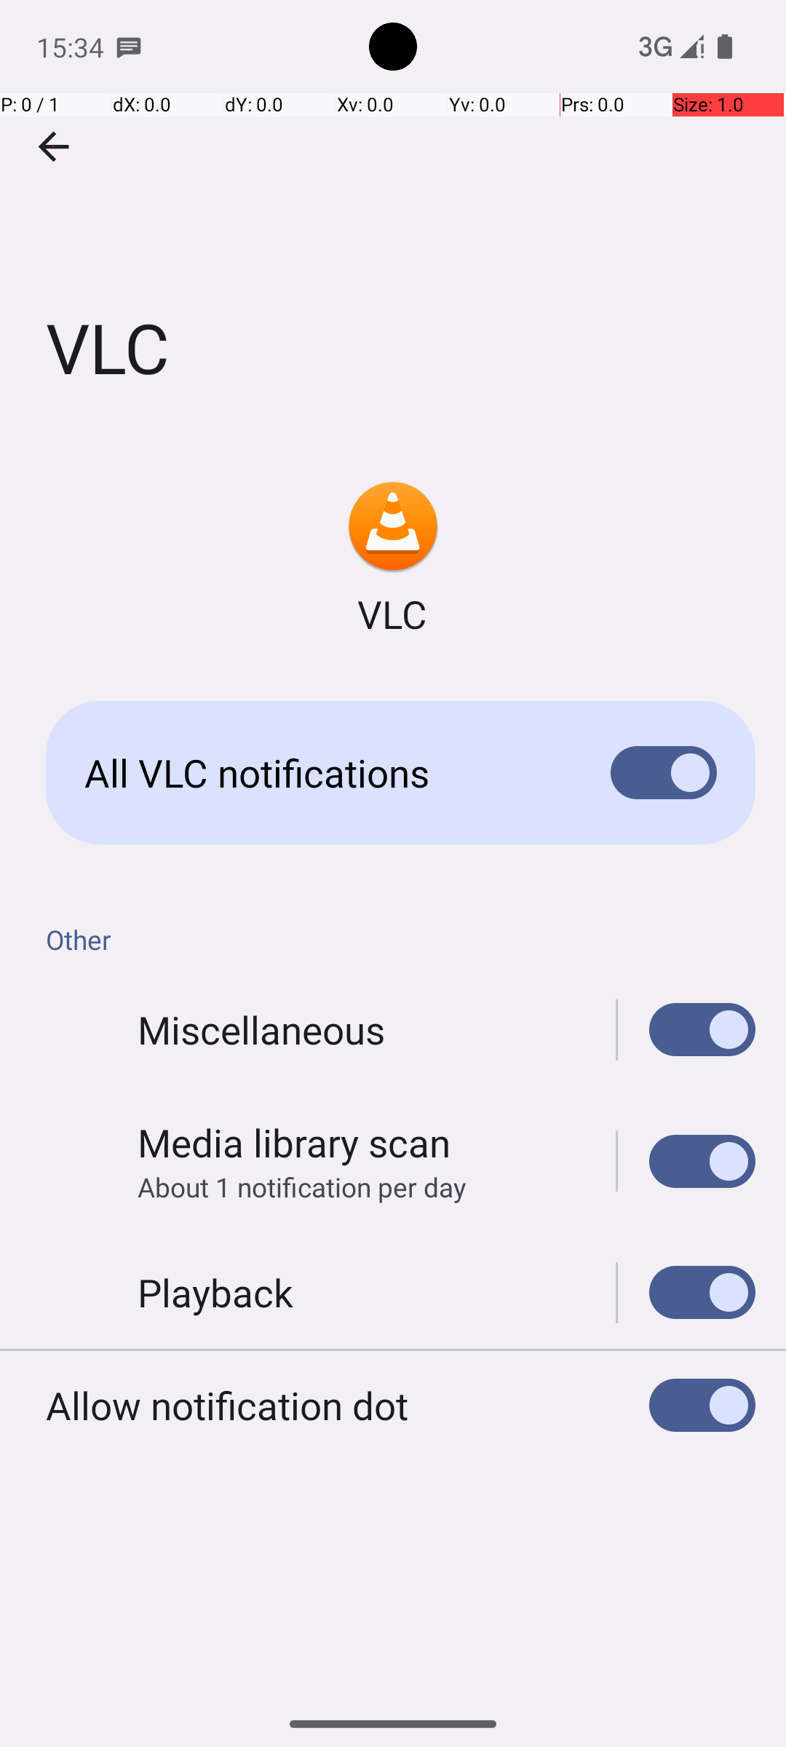 Image resolution: width=786 pixels, height=1747 pixels. I want to click on All VLC notifications, so click(325, 773).